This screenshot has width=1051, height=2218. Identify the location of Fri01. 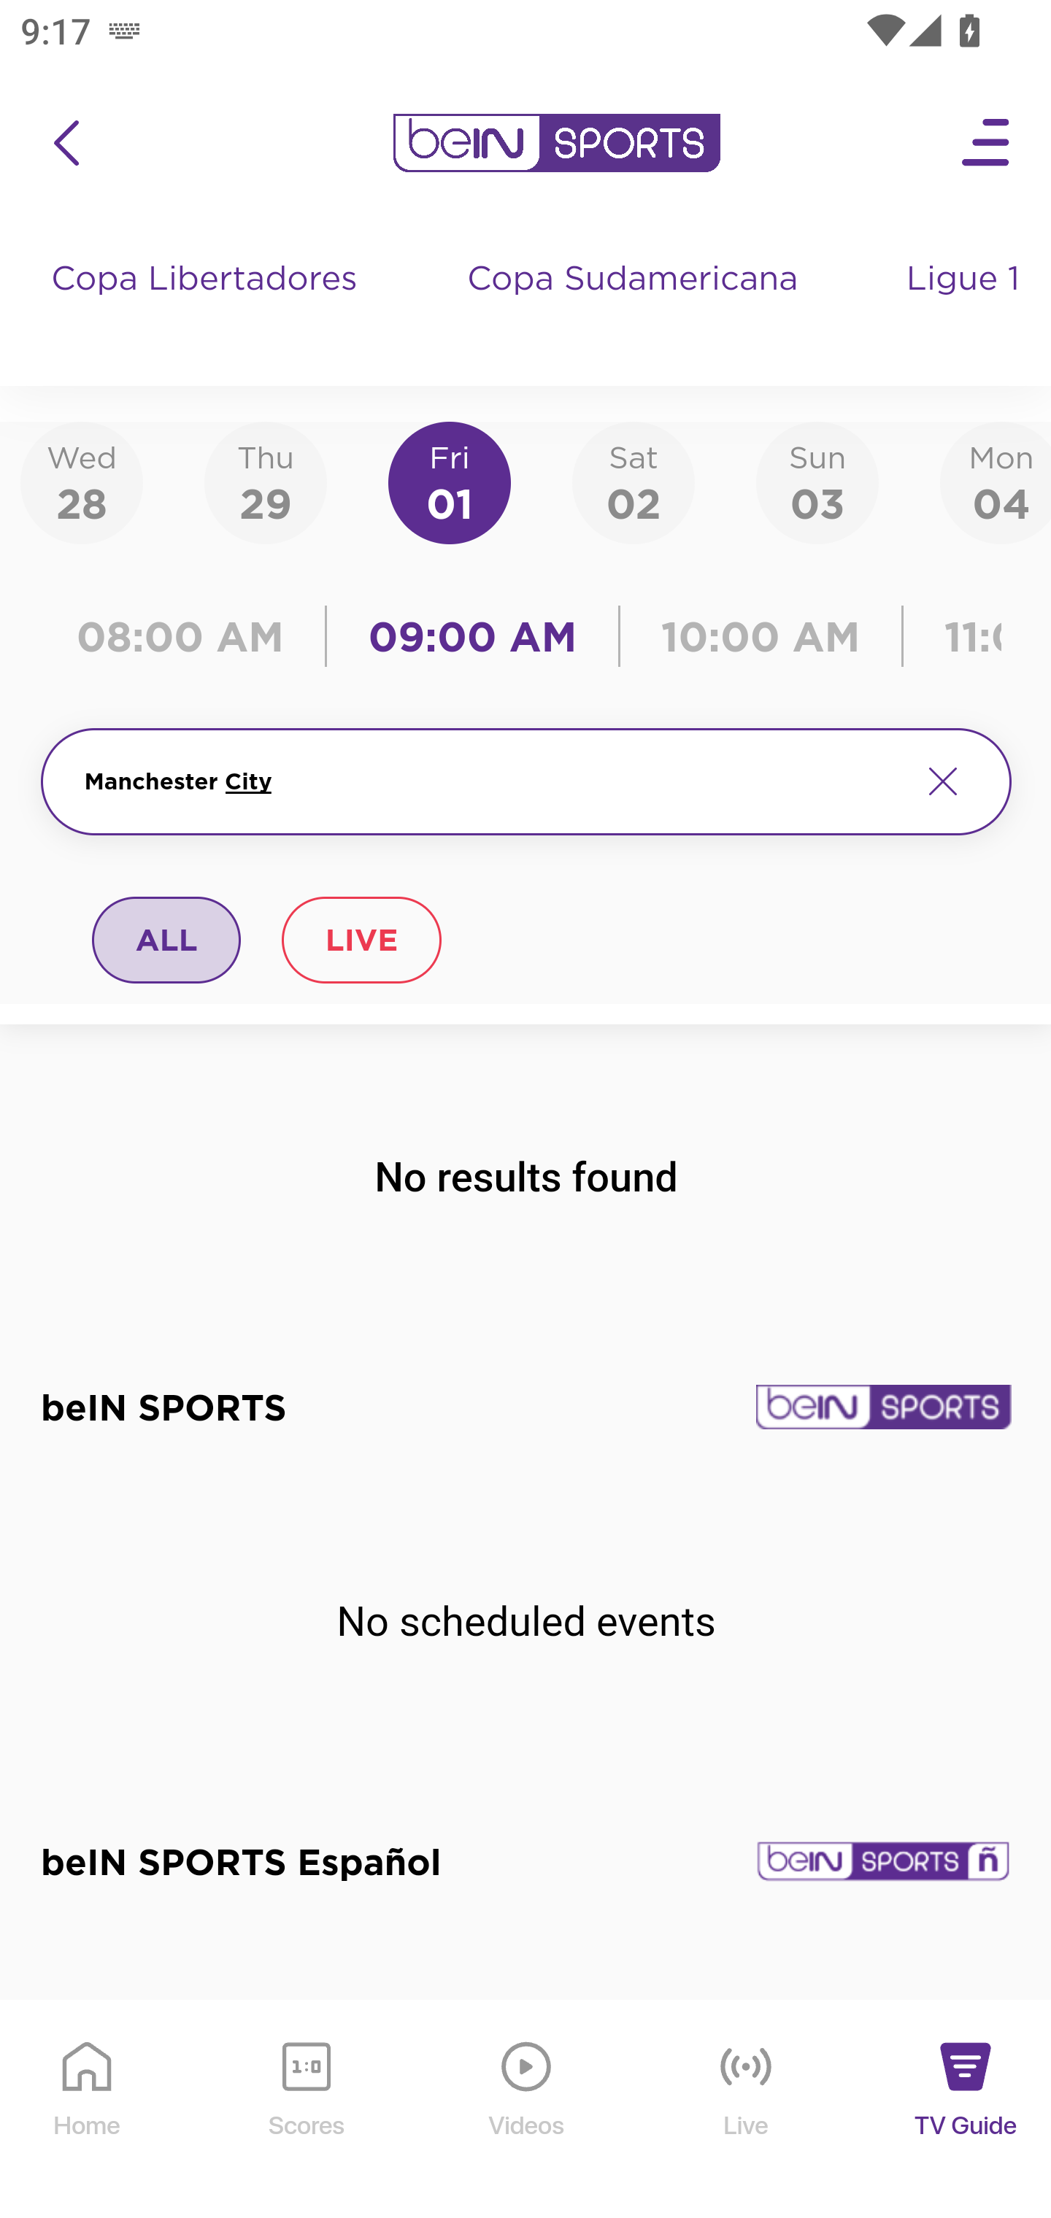
(450, 482).